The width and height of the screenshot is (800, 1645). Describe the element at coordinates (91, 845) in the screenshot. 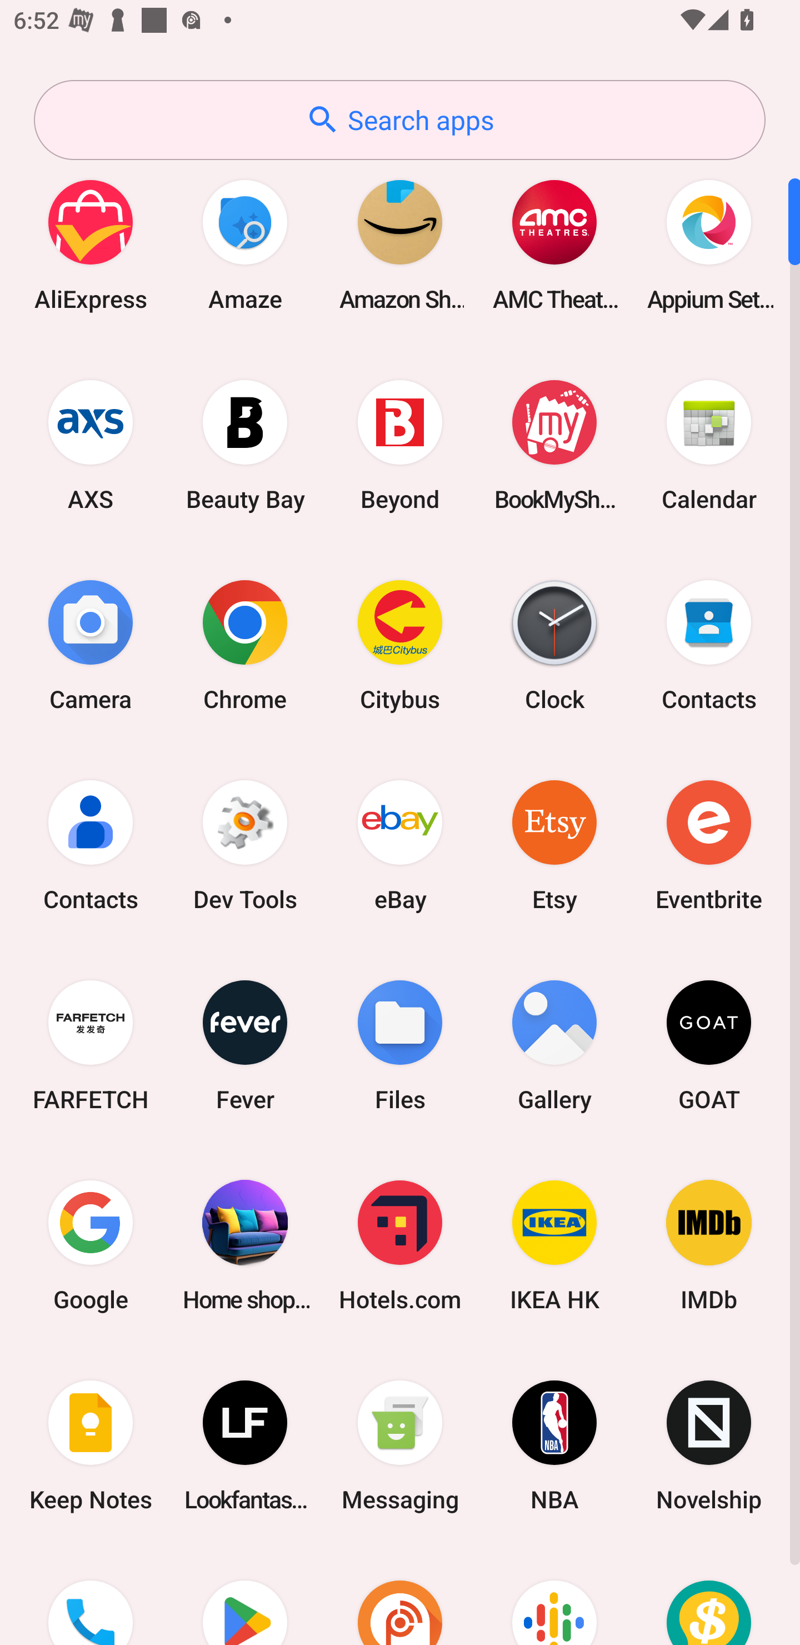

I see `Contacts` at that location.